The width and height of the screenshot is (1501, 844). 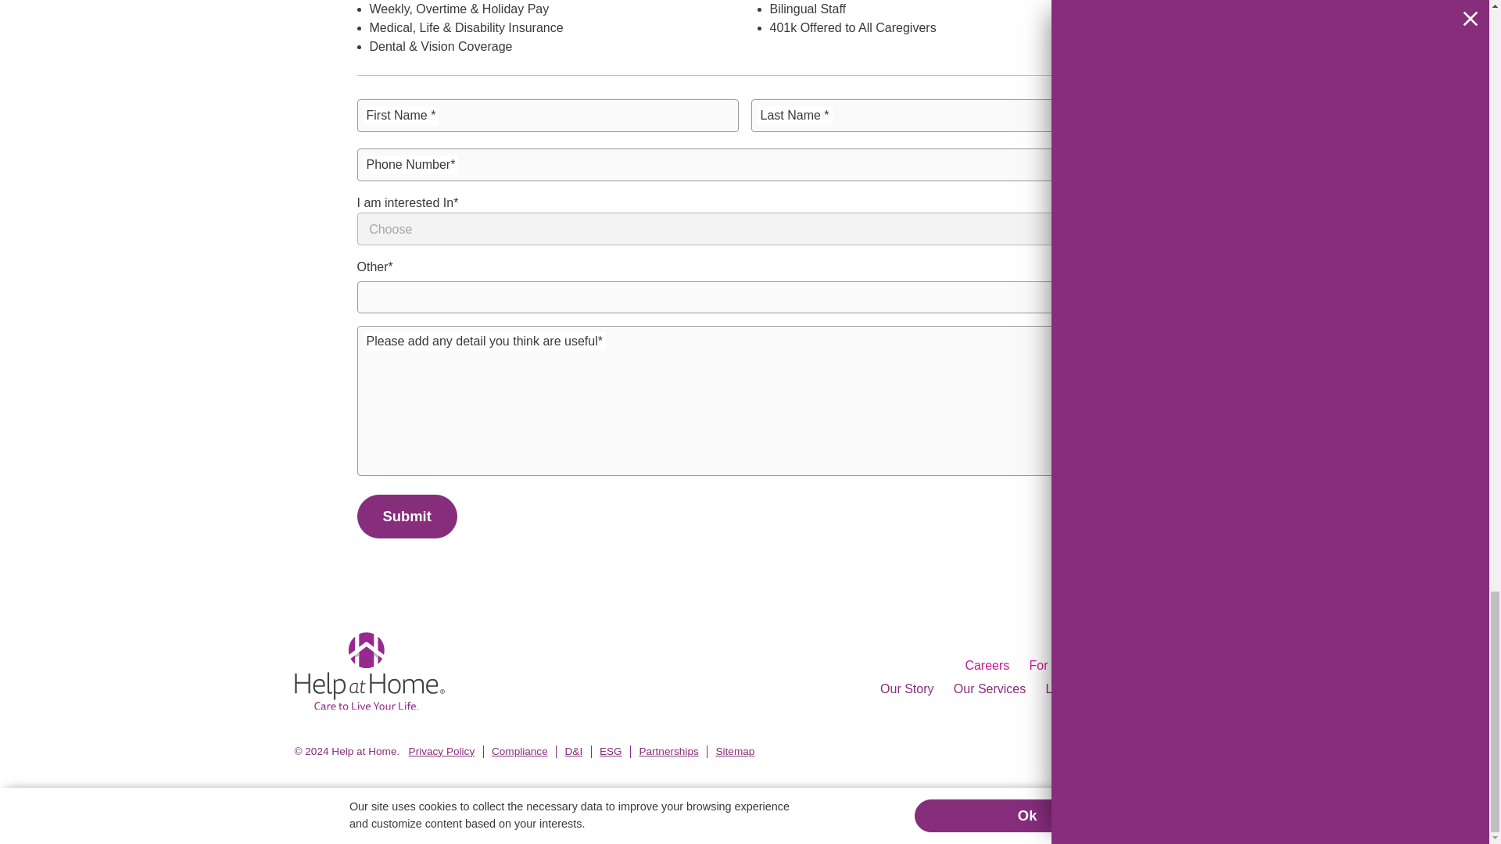 I want to click on Submit, so click(x=407, y=516).